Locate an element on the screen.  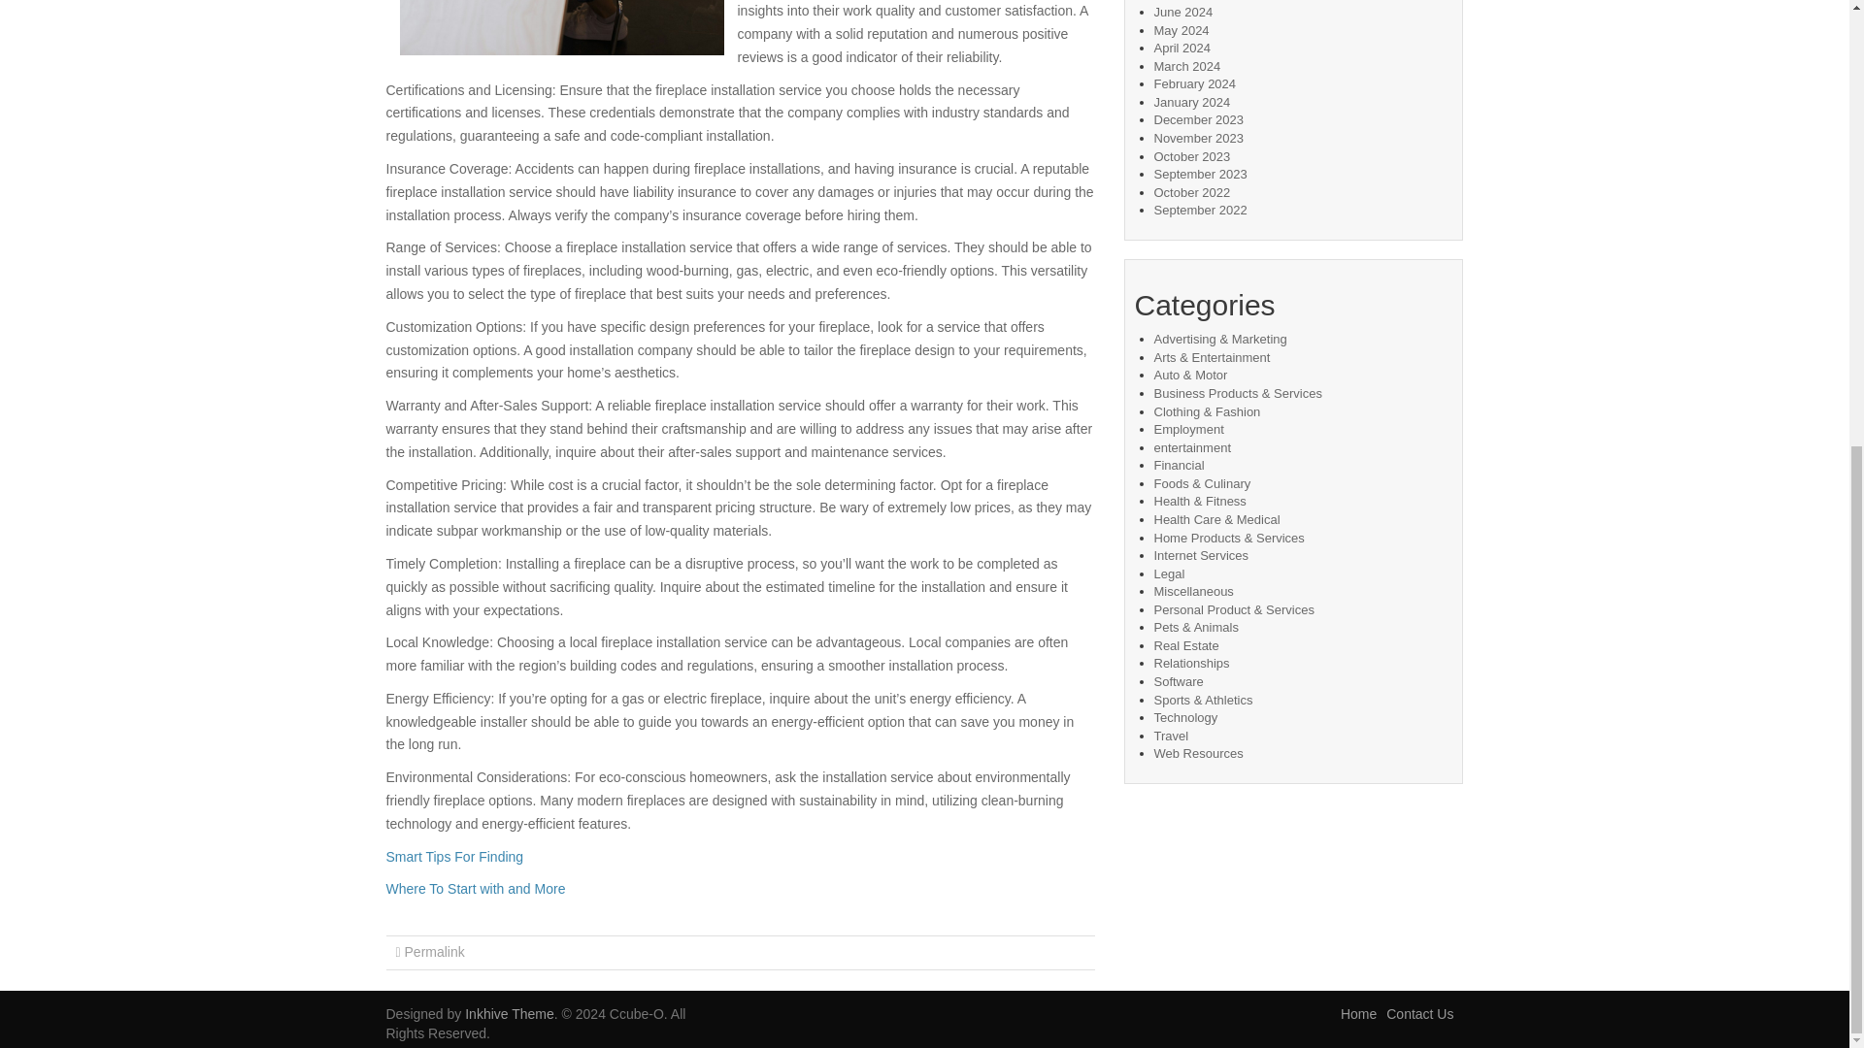
Smart Tips For Finding is located at coordinates (454, 856).